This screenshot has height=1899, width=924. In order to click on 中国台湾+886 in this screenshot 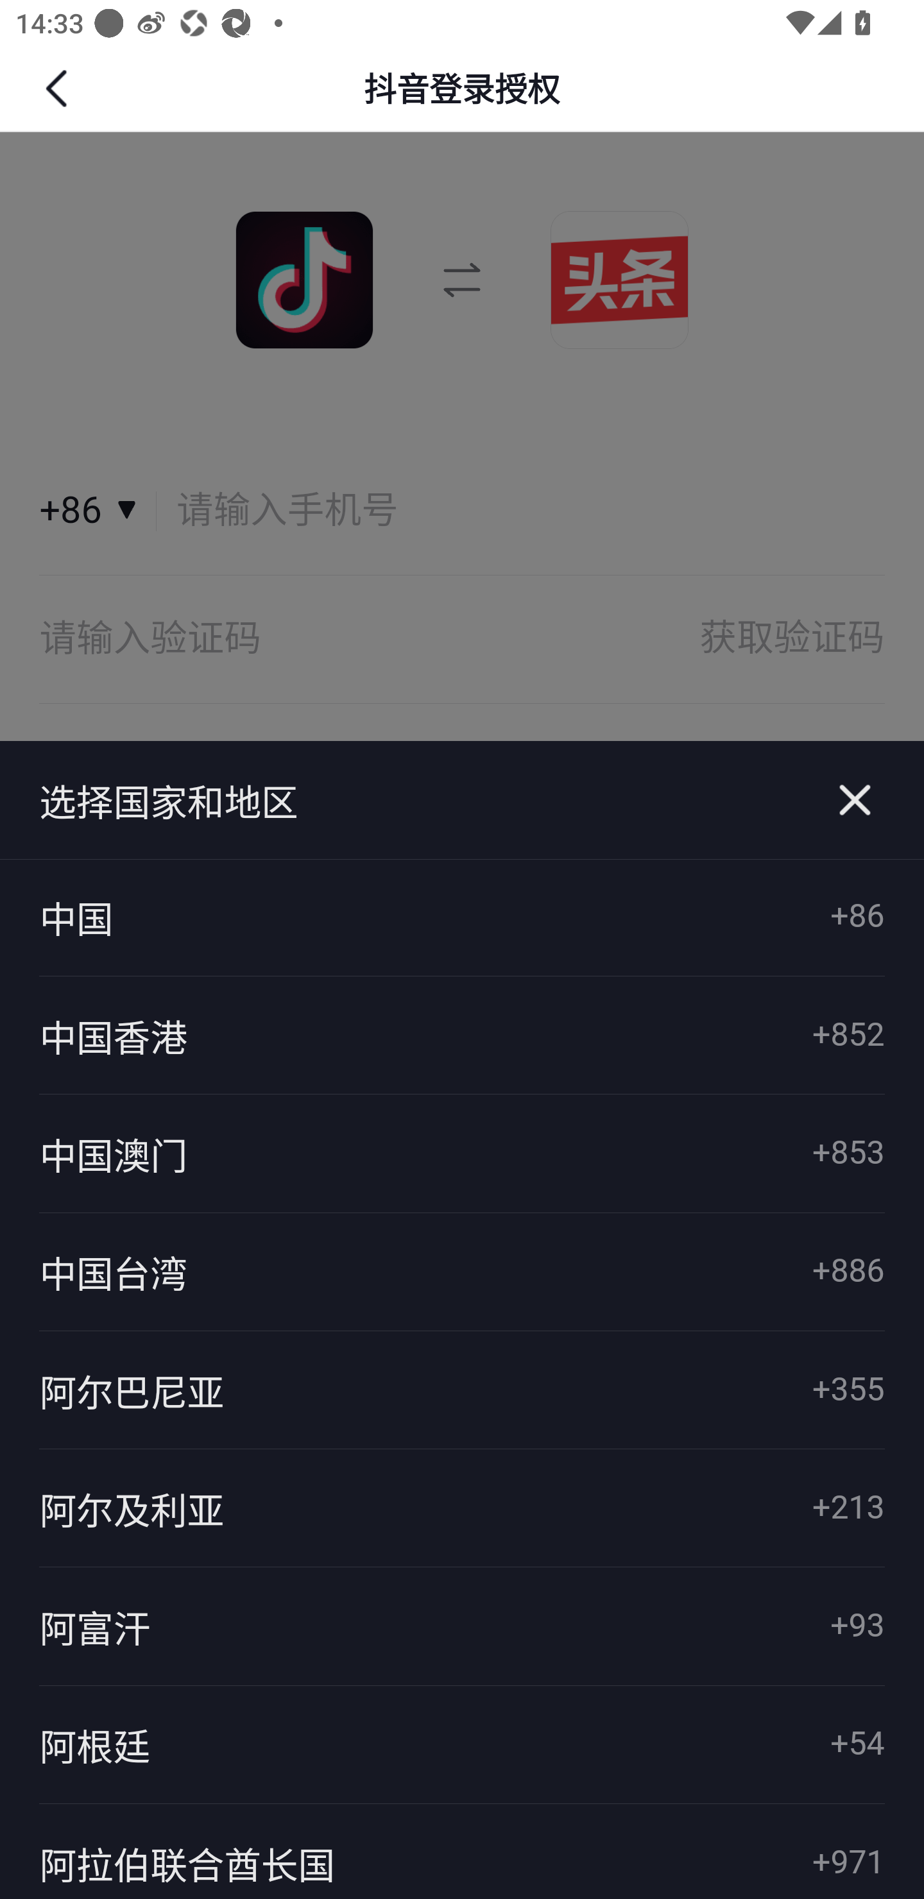, I will do `click(462, 1271)`.